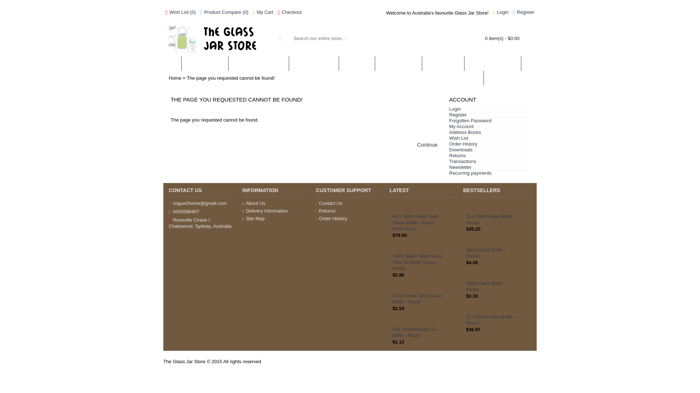  What do you see at coordinates (275, 211) in the screenshot?
I see `Delivery Information` at bounding box center [275, 211].